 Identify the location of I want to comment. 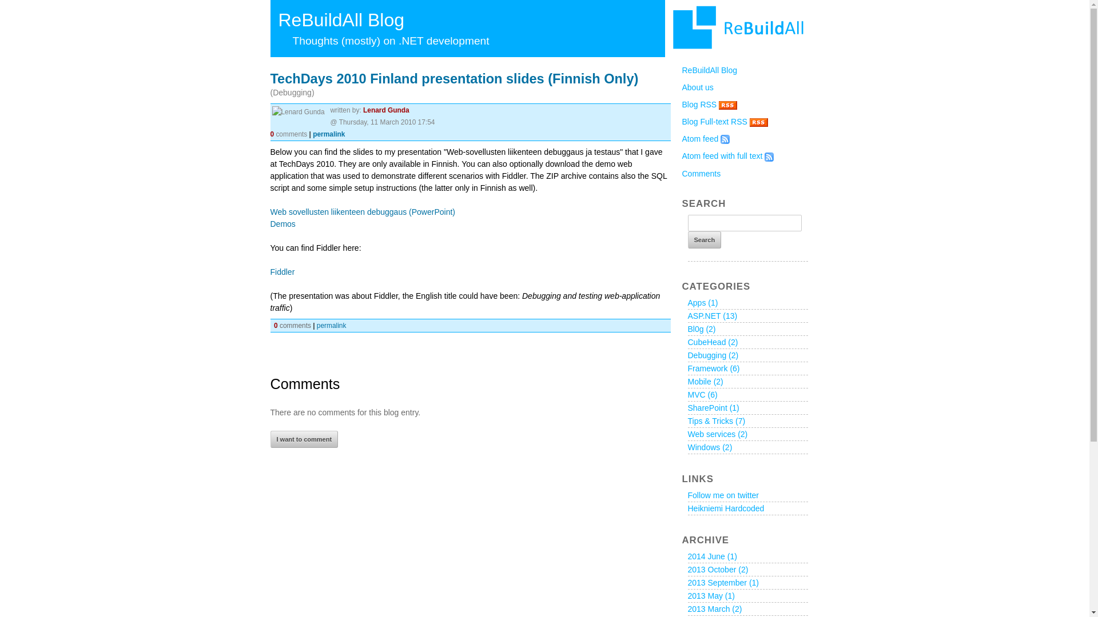
(304, 439).